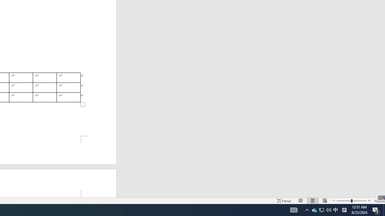 The height and width of the screenshot is (216, 385). I want to click on Zoom 100%, so click(378, 200).